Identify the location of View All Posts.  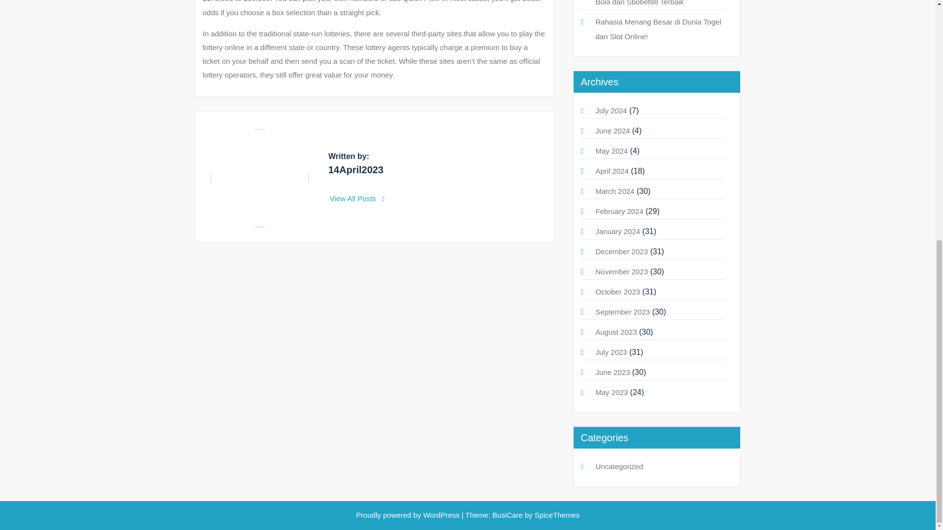
(358, 198).